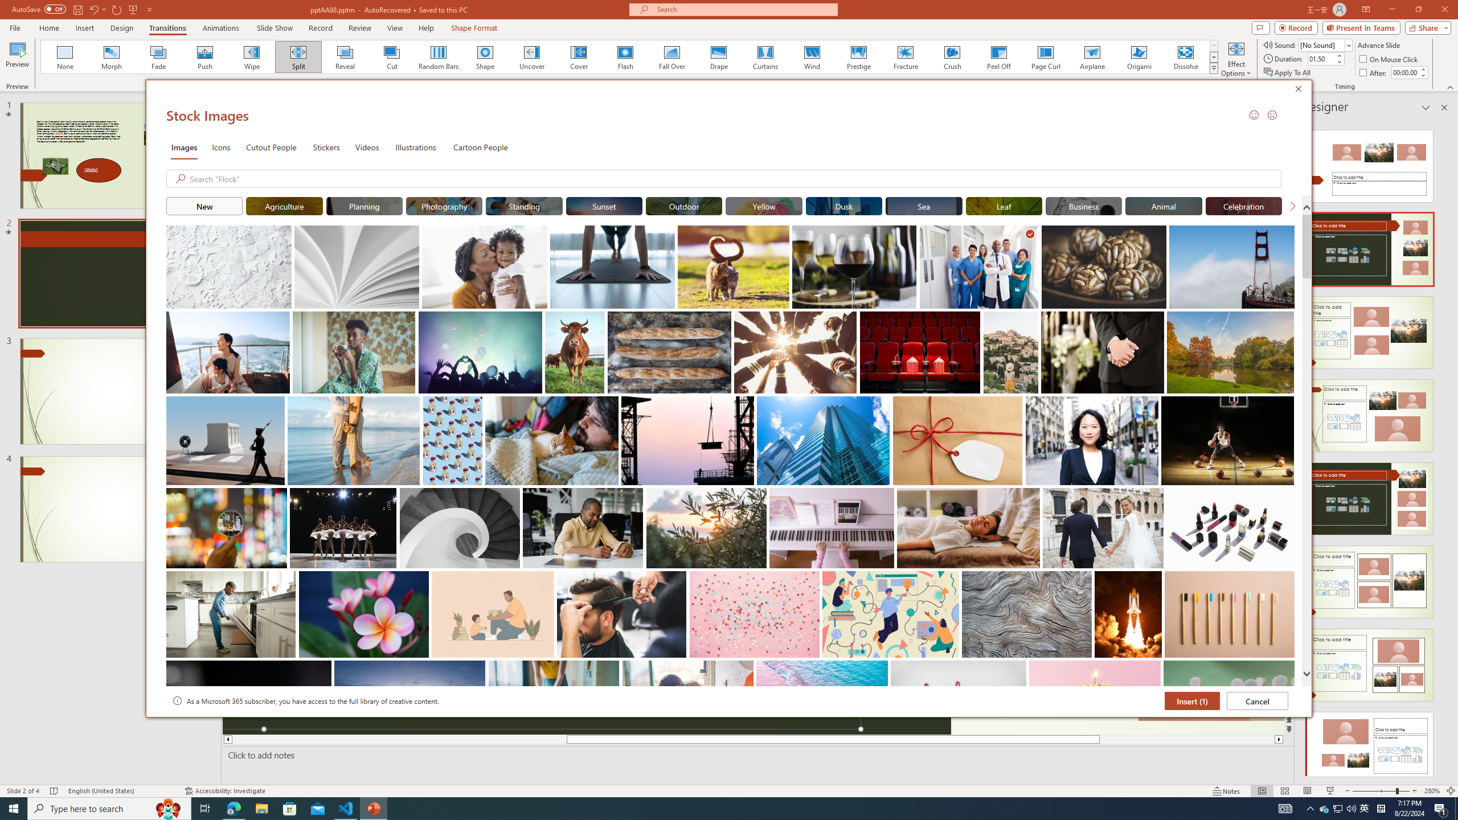 Image resolution: width=1458 pixels, height=820 pixels. What do you see at coordinates (1214, 68) in the screenshot?
I see `Transition Effects` at bounding box center [1214, 68].